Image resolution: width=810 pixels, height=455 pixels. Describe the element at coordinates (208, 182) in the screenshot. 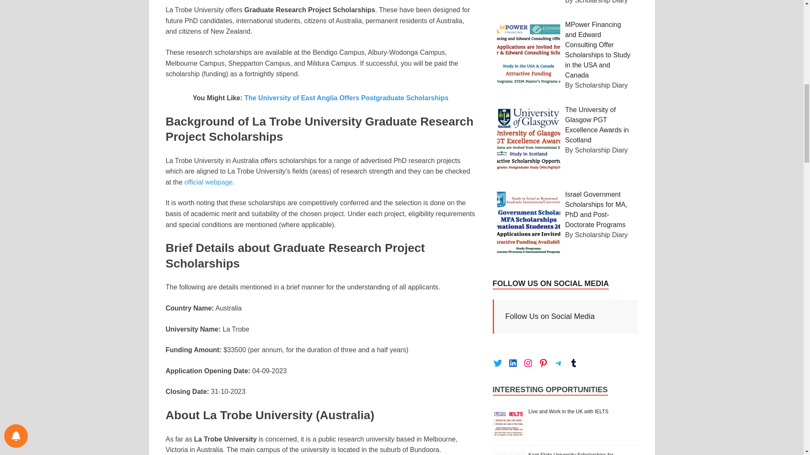

I see `official webpage` at that location.